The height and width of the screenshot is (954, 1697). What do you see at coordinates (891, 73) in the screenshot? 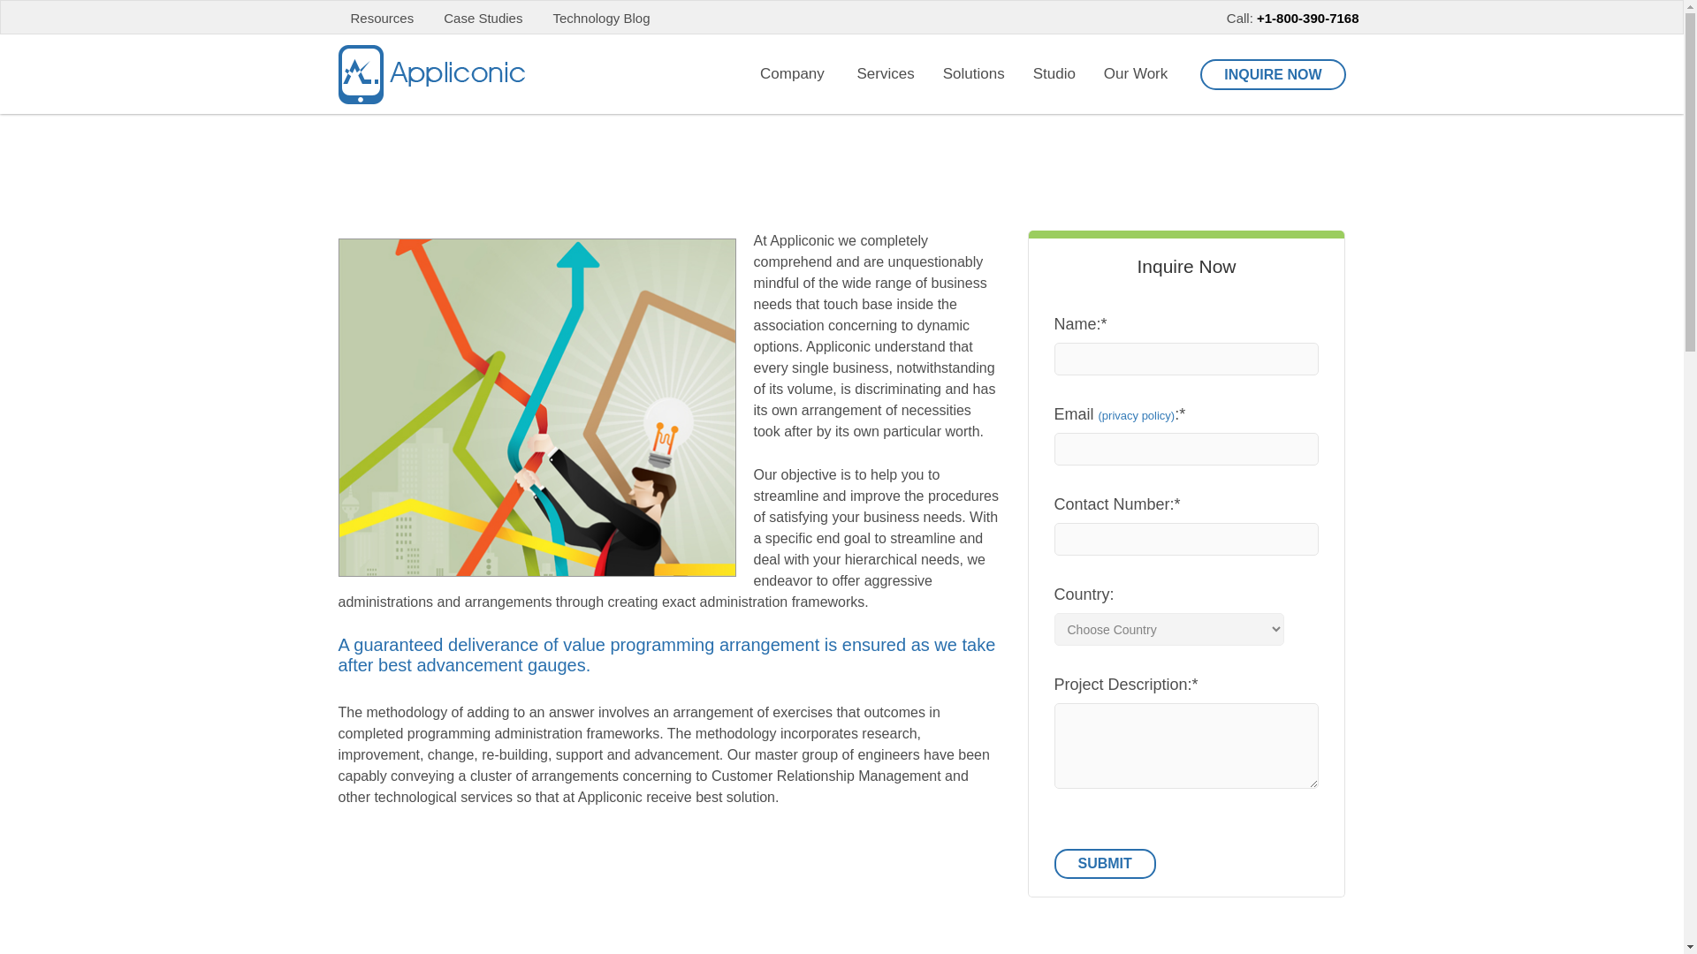
I see `Services` at bounding box center [891, 73].